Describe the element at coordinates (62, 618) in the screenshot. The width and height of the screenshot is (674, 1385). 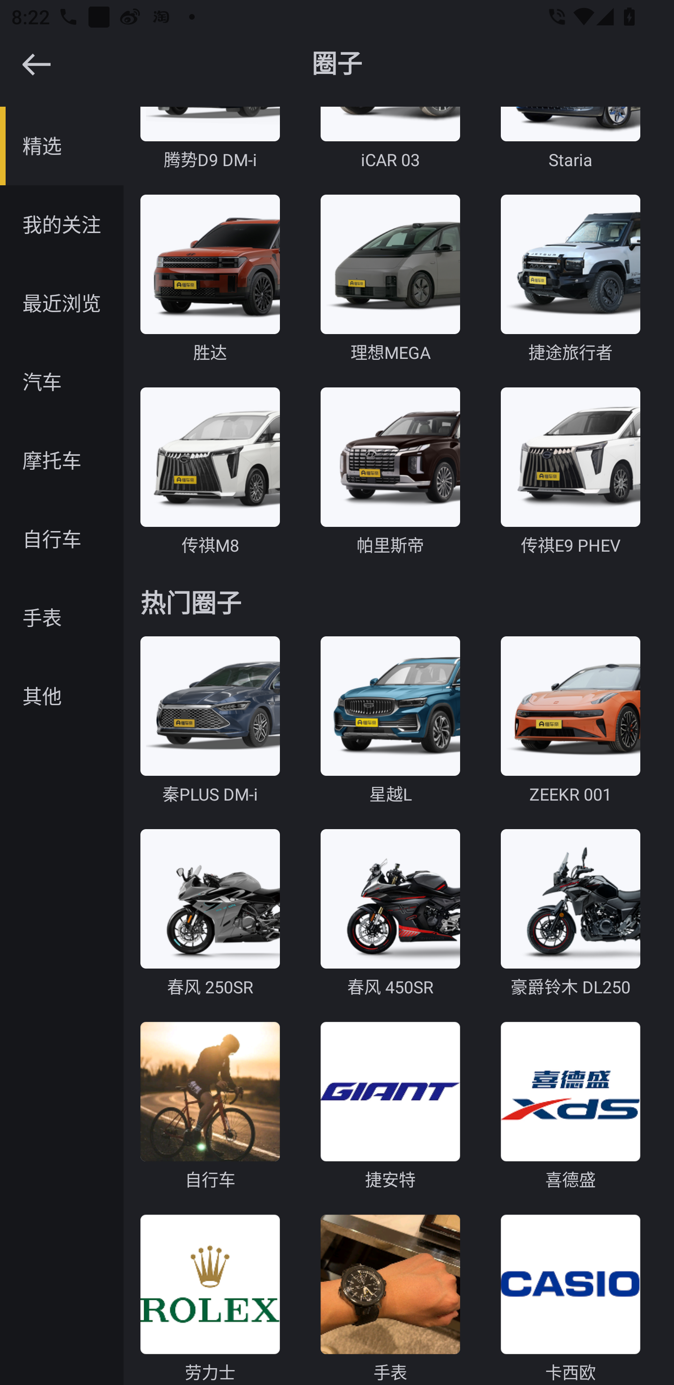
I see `手表` at that location.